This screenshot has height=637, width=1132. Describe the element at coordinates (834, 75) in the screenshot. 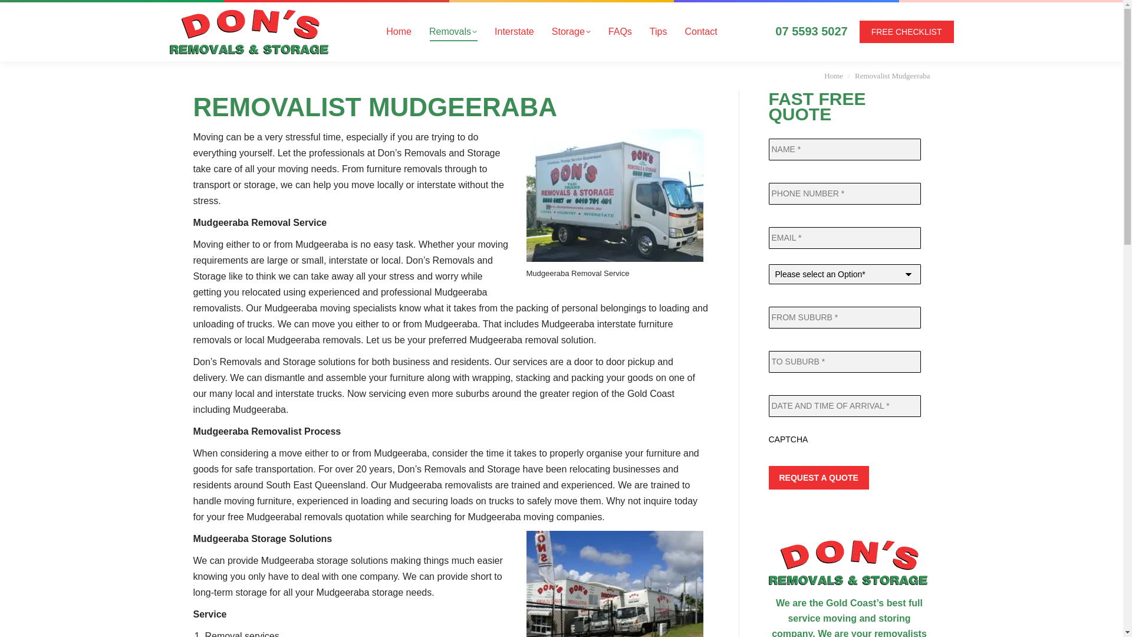

I see `Home` at that location.